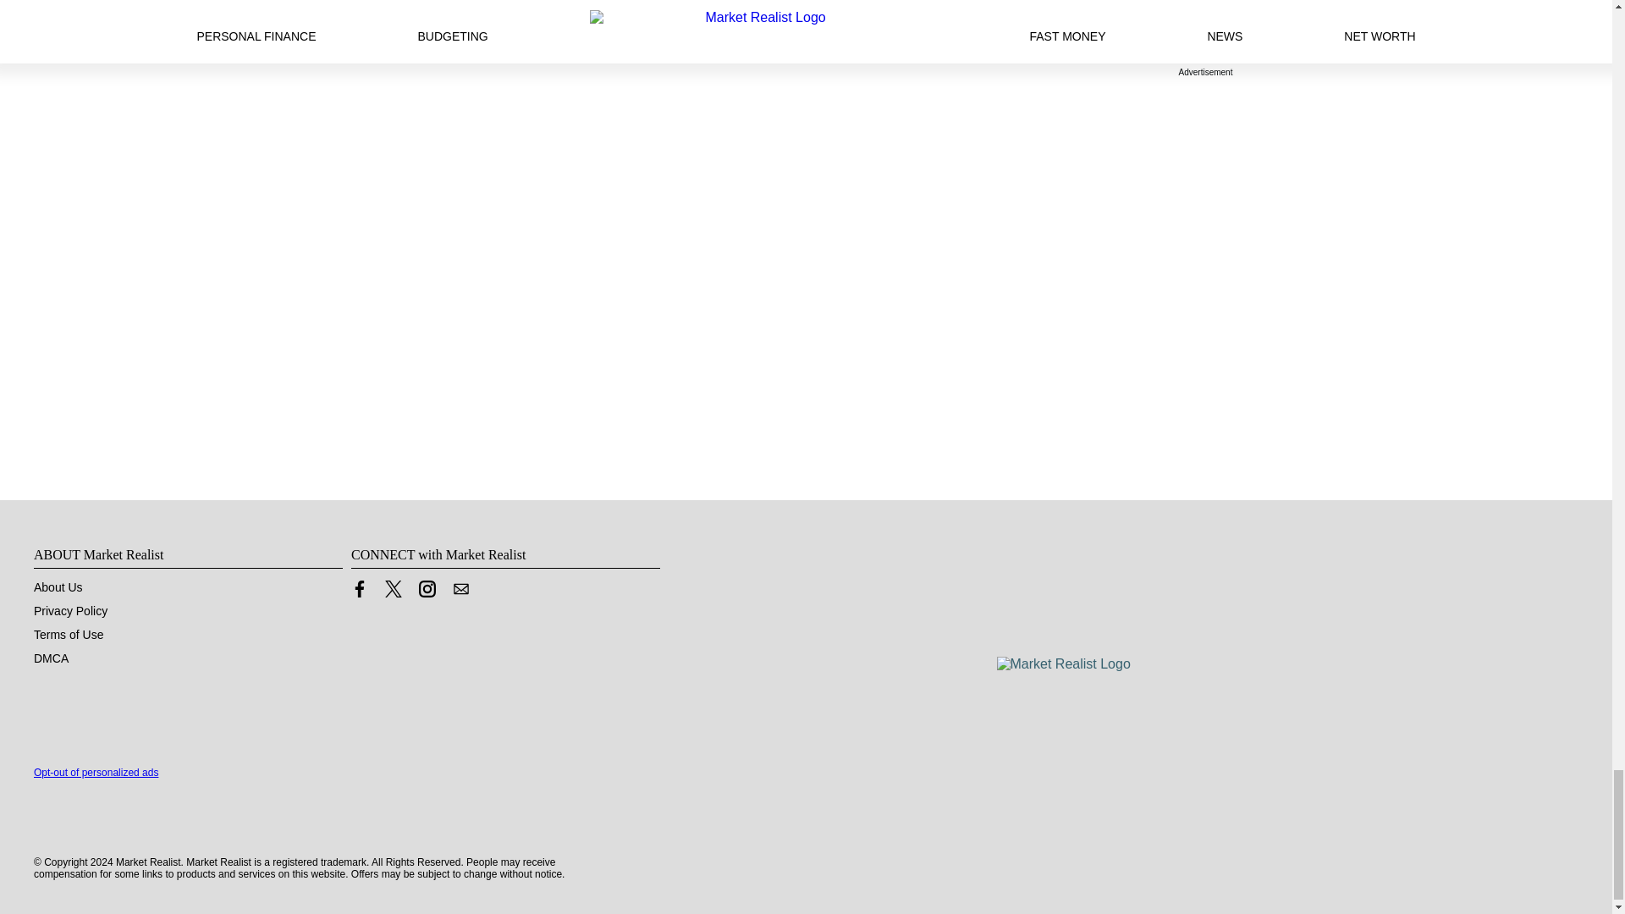 The image size is (1625, 914). What do you see at coordinates (70, 611) in the screenshot?
I see `Privacy Policy` at bounding box center [70, 611].